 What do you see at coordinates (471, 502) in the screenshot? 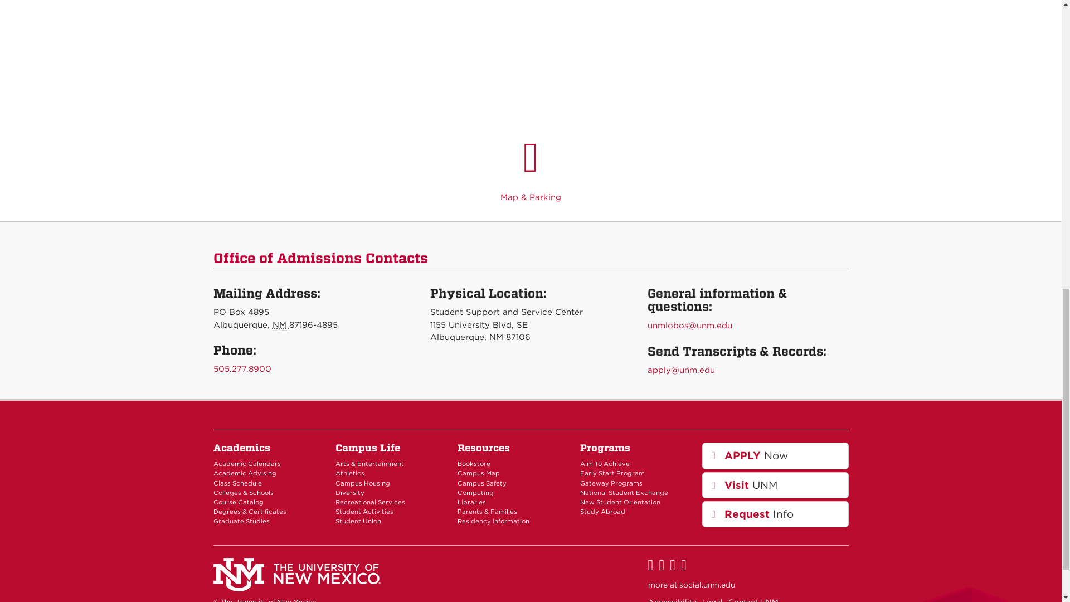
I see `Libraries` at bounding box center [471, 502].